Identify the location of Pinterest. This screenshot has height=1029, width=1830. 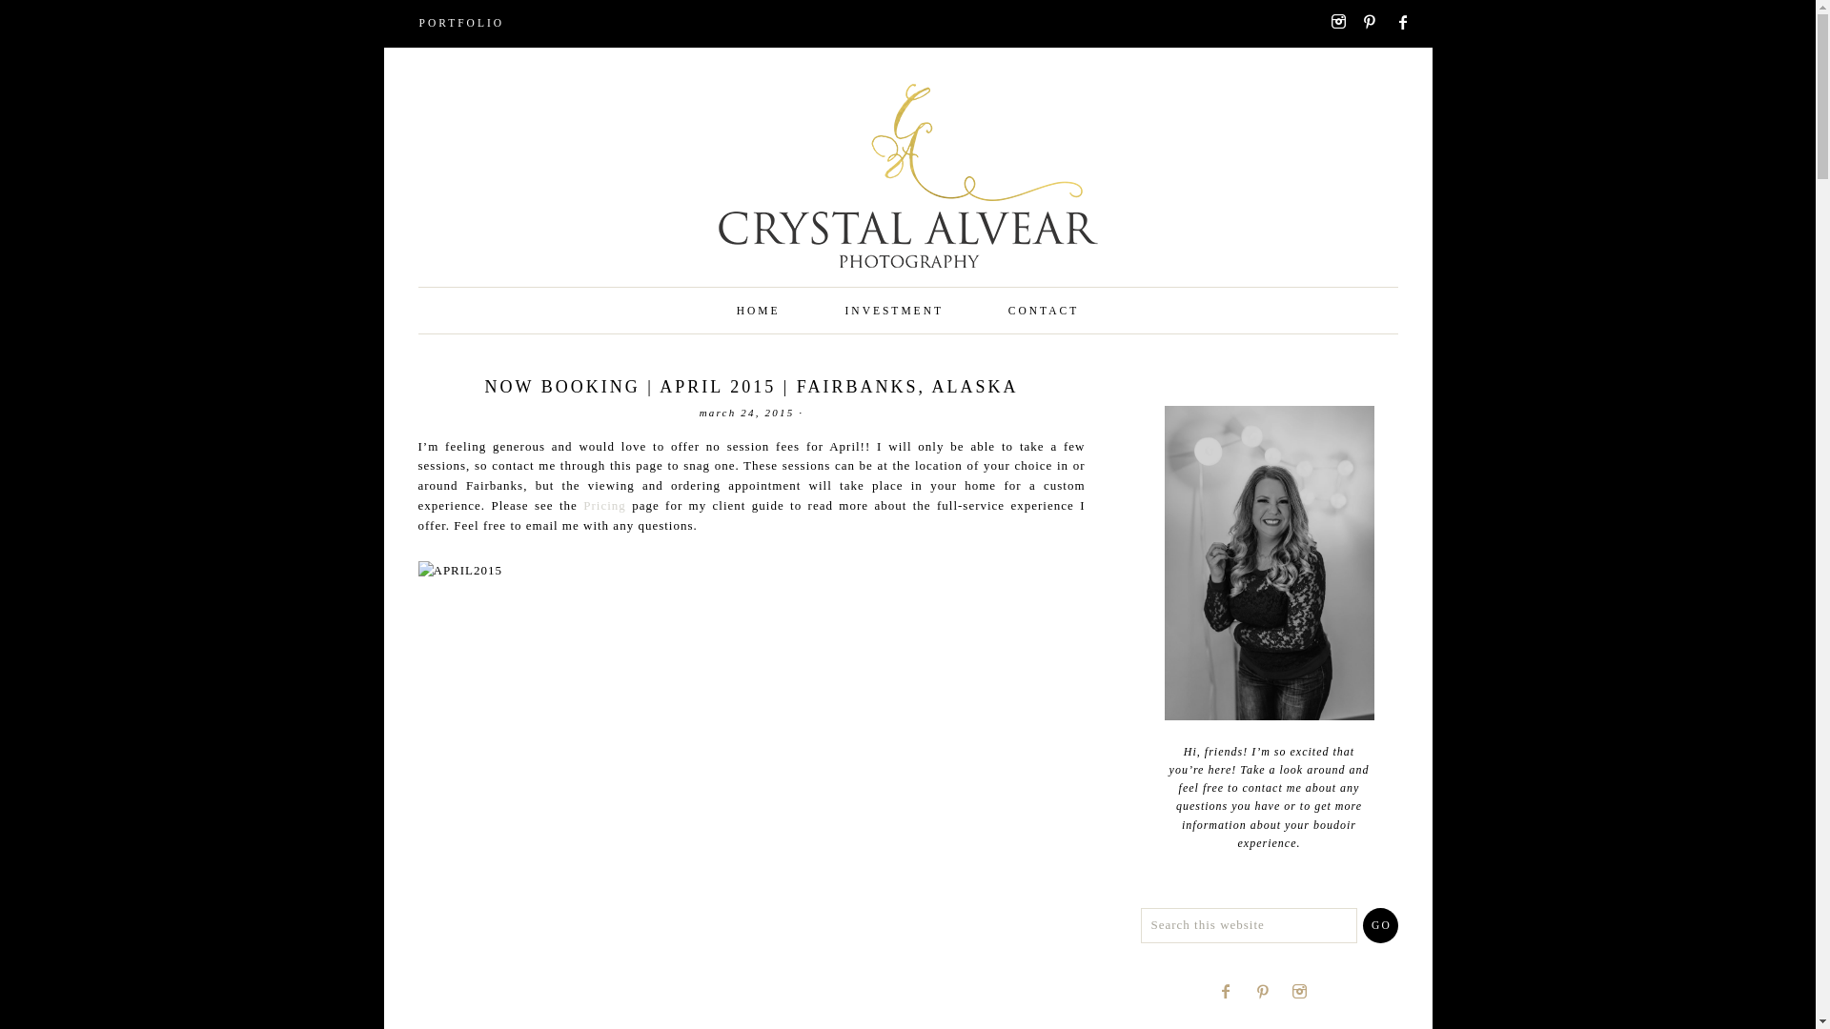
(1270, 991).